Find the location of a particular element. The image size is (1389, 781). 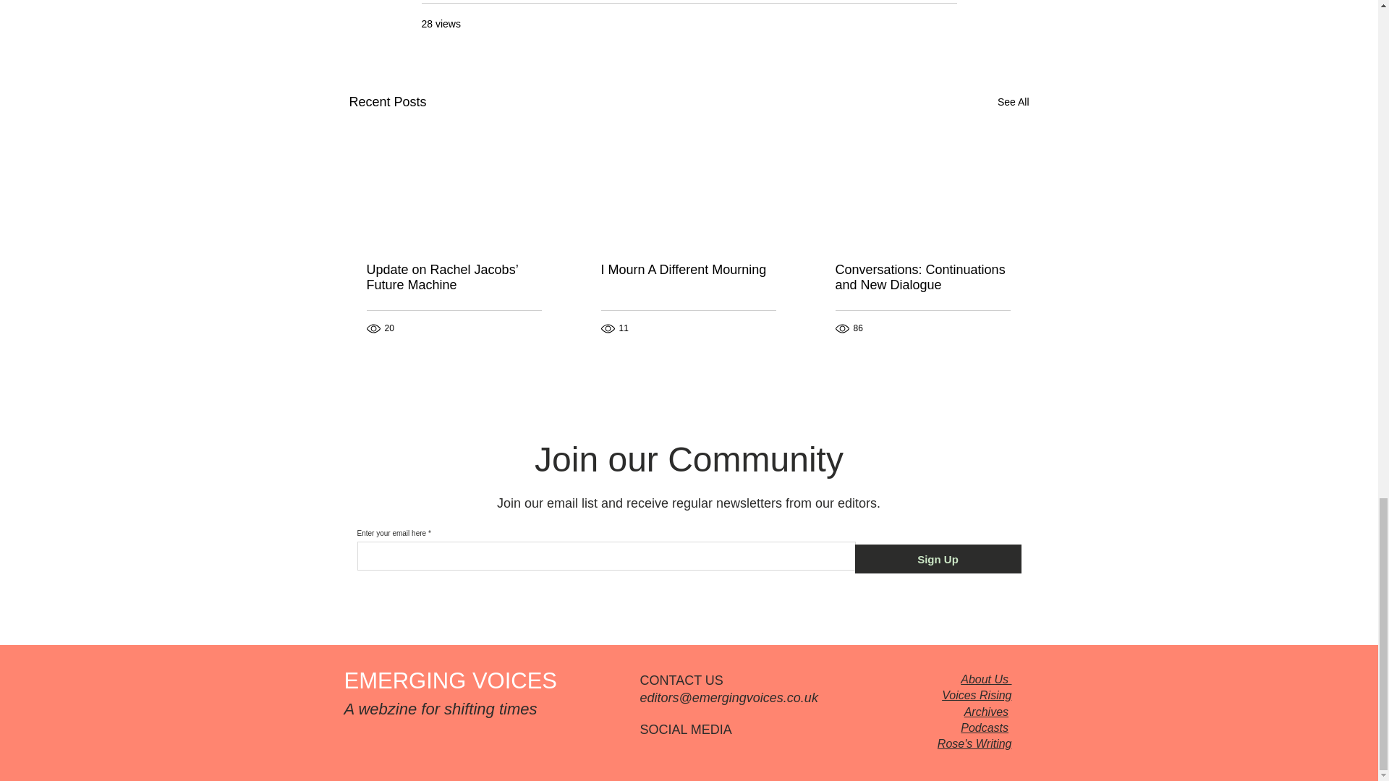

Archives is located at coordinates (985, 712).